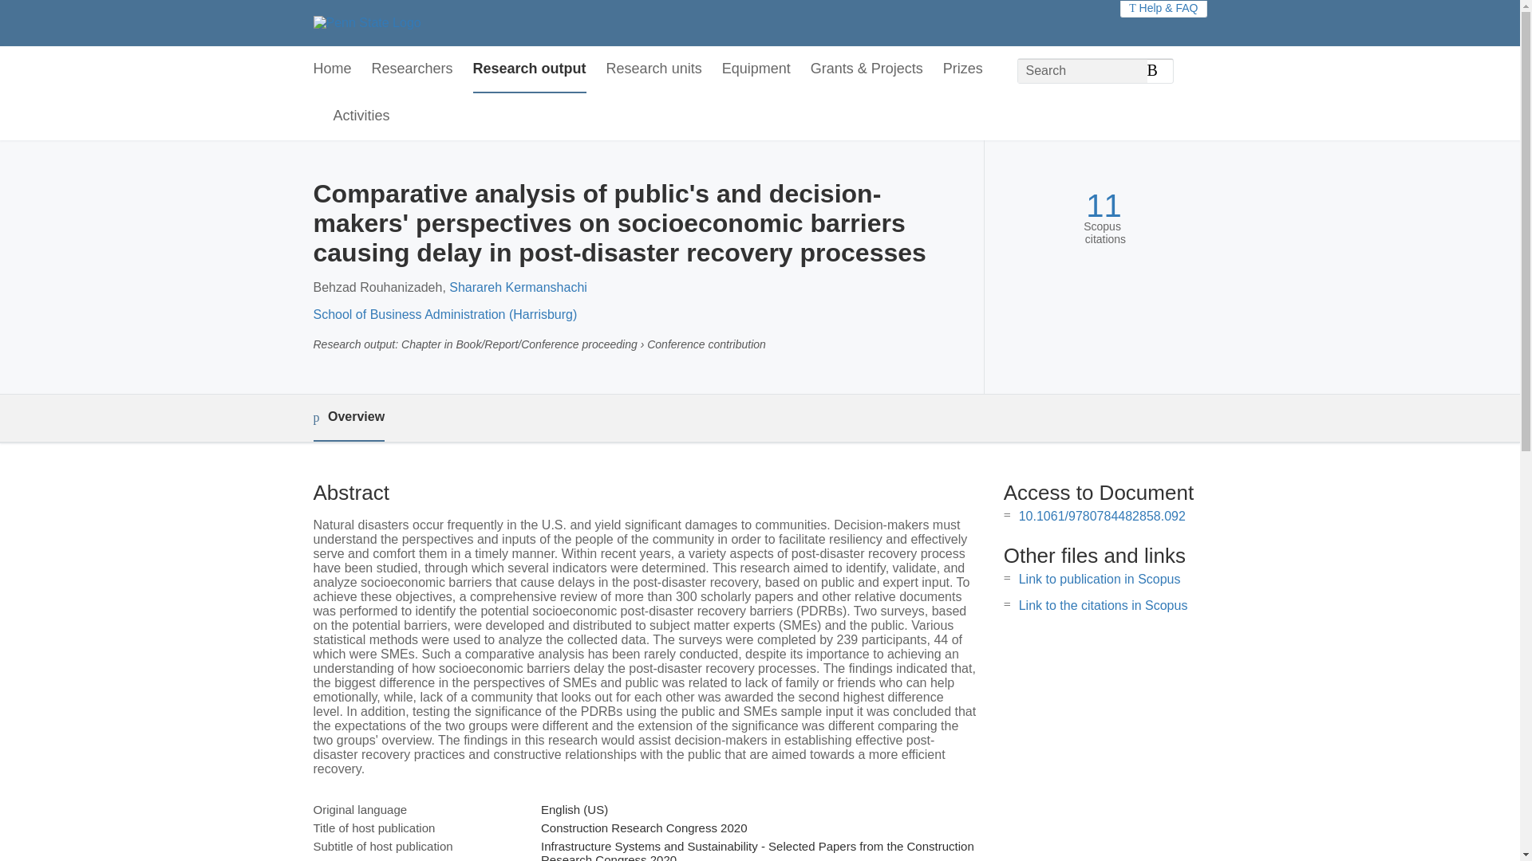 Image resolution: width=1532 pixels, height=861 pixels. I want to click on Penn State Home, so click(365, 22).